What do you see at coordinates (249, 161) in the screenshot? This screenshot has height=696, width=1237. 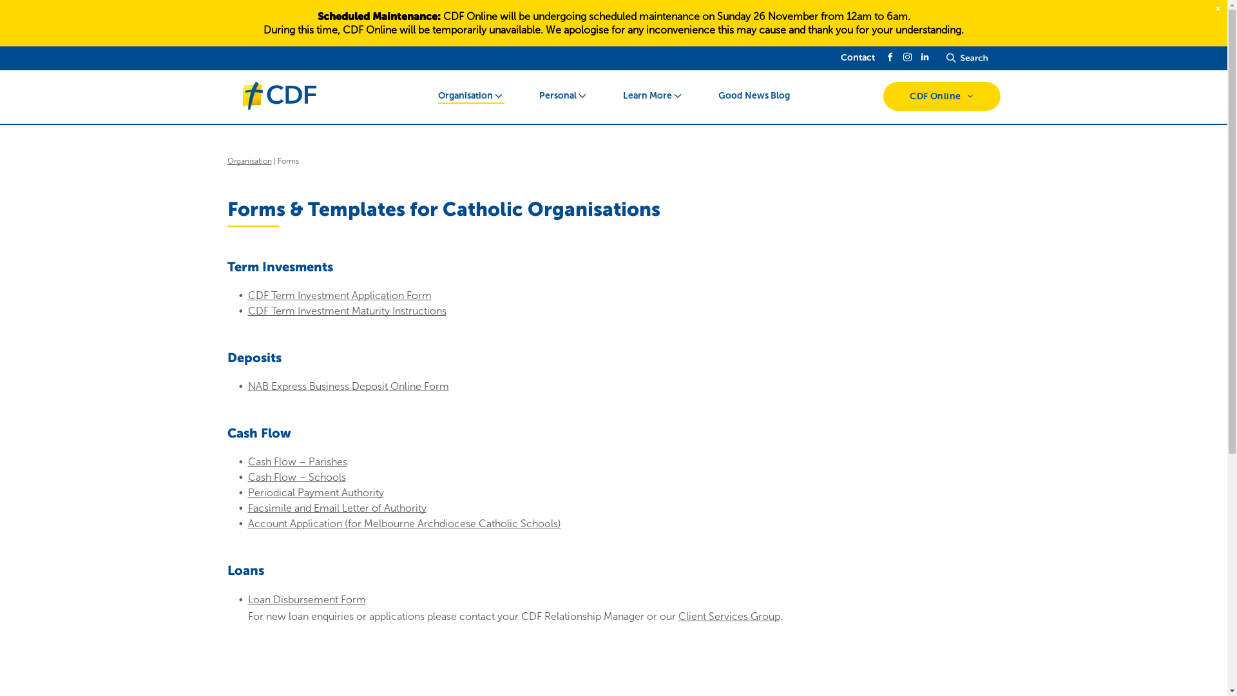 I see `Organisation` at bounding box center [249, 161].